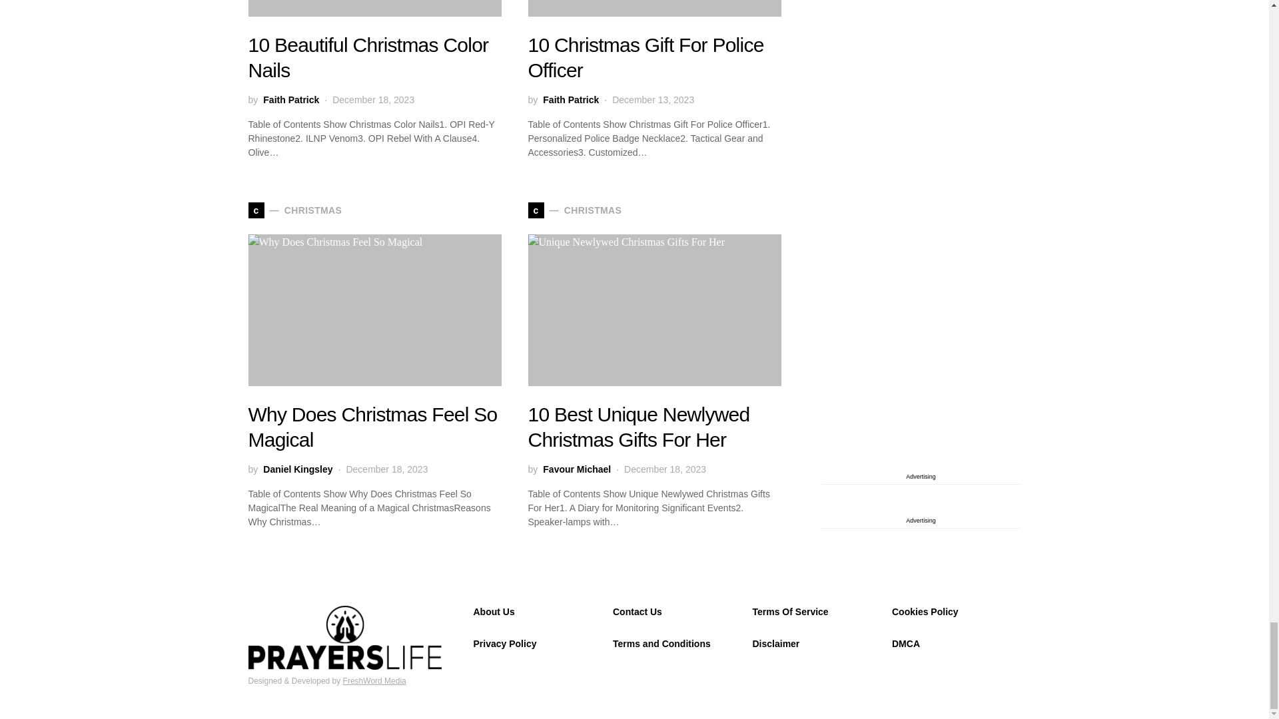  What do you see at coordinates (653, 310) in the screenshot?
I see `10 Best Unique Newlywed Christmas Gifts For Her 83` at bounding box center [653, 310].